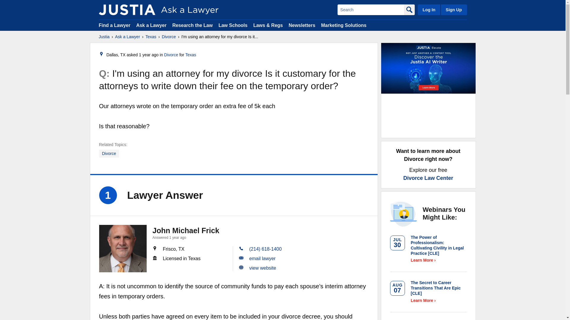 Image resolution: width=570 pixels, height=320 pixels. What do you see at coordinates (152, 25) in the screenshot?
I see `Ask a Lawyer` at bounding box center [152, 25].